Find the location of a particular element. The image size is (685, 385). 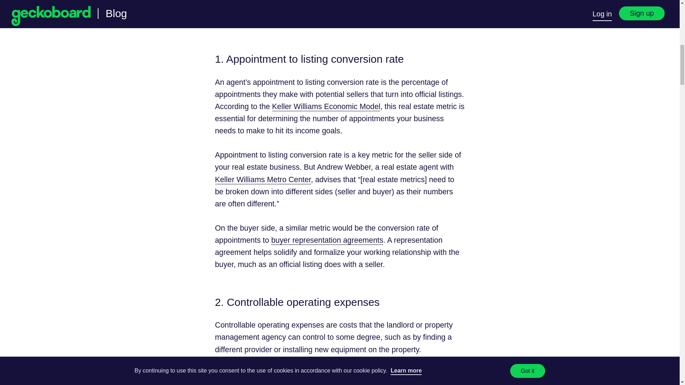

Keller Williams Economic Model is located at coordinates (326, 107).